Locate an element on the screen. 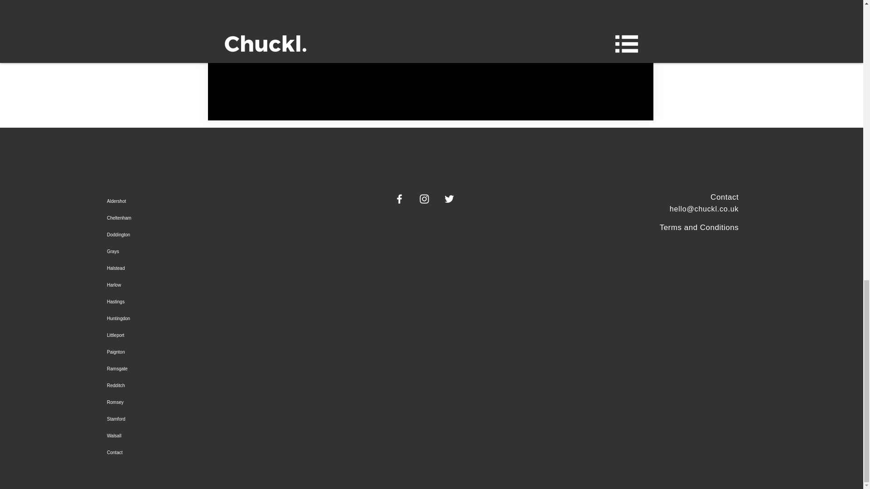 The image size is (870, 489). Stamford is located at coordinates (193, 419).